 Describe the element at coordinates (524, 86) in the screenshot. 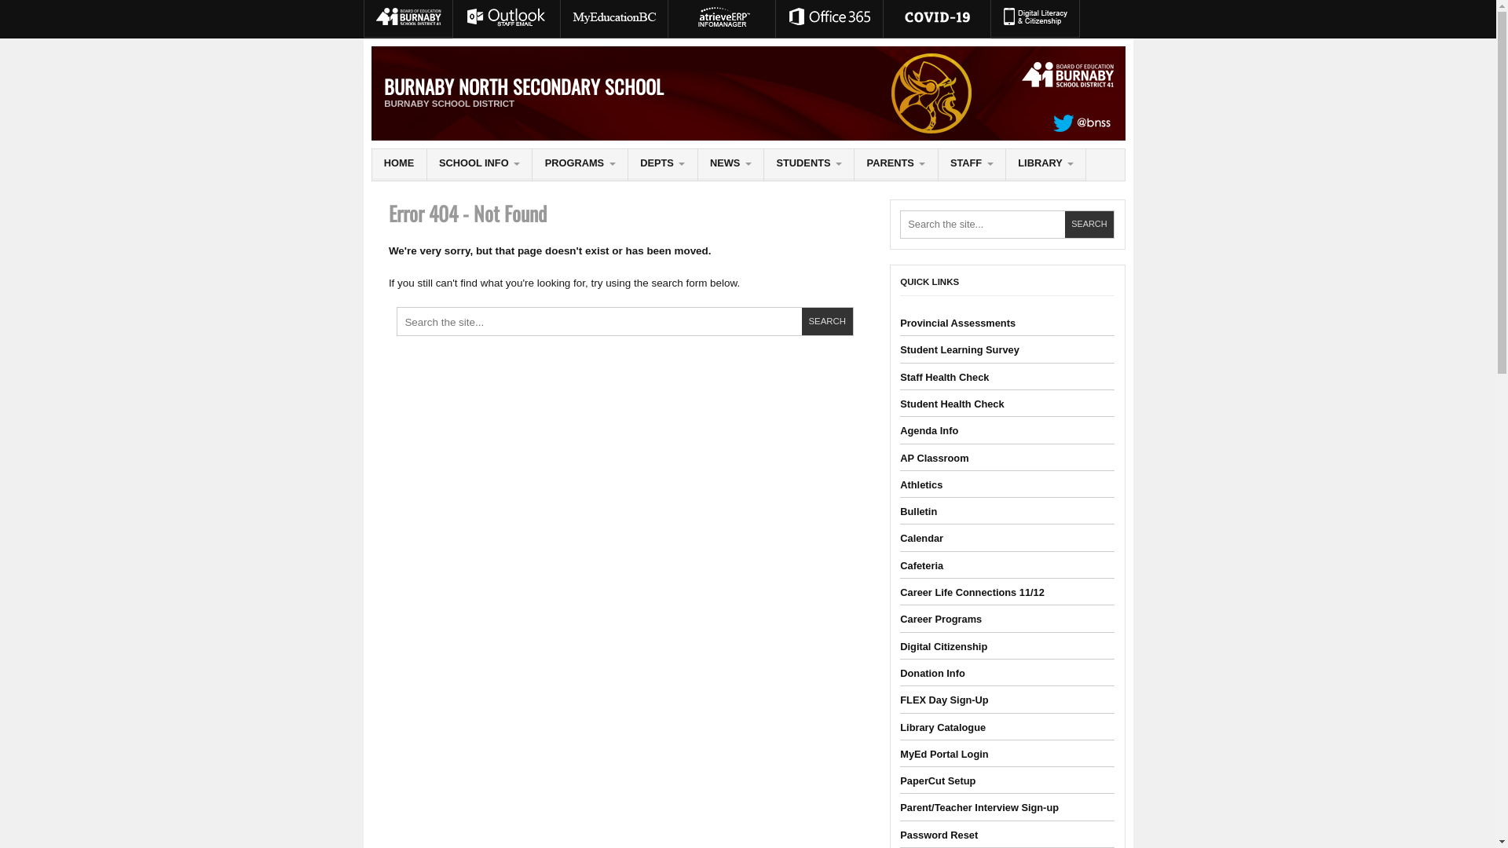

I see `BURNABY NORTH SECONDARY SCHOOL` at that location.